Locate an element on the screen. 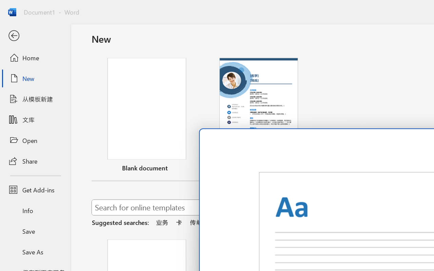  Save As is located at coordinates (35, 252).